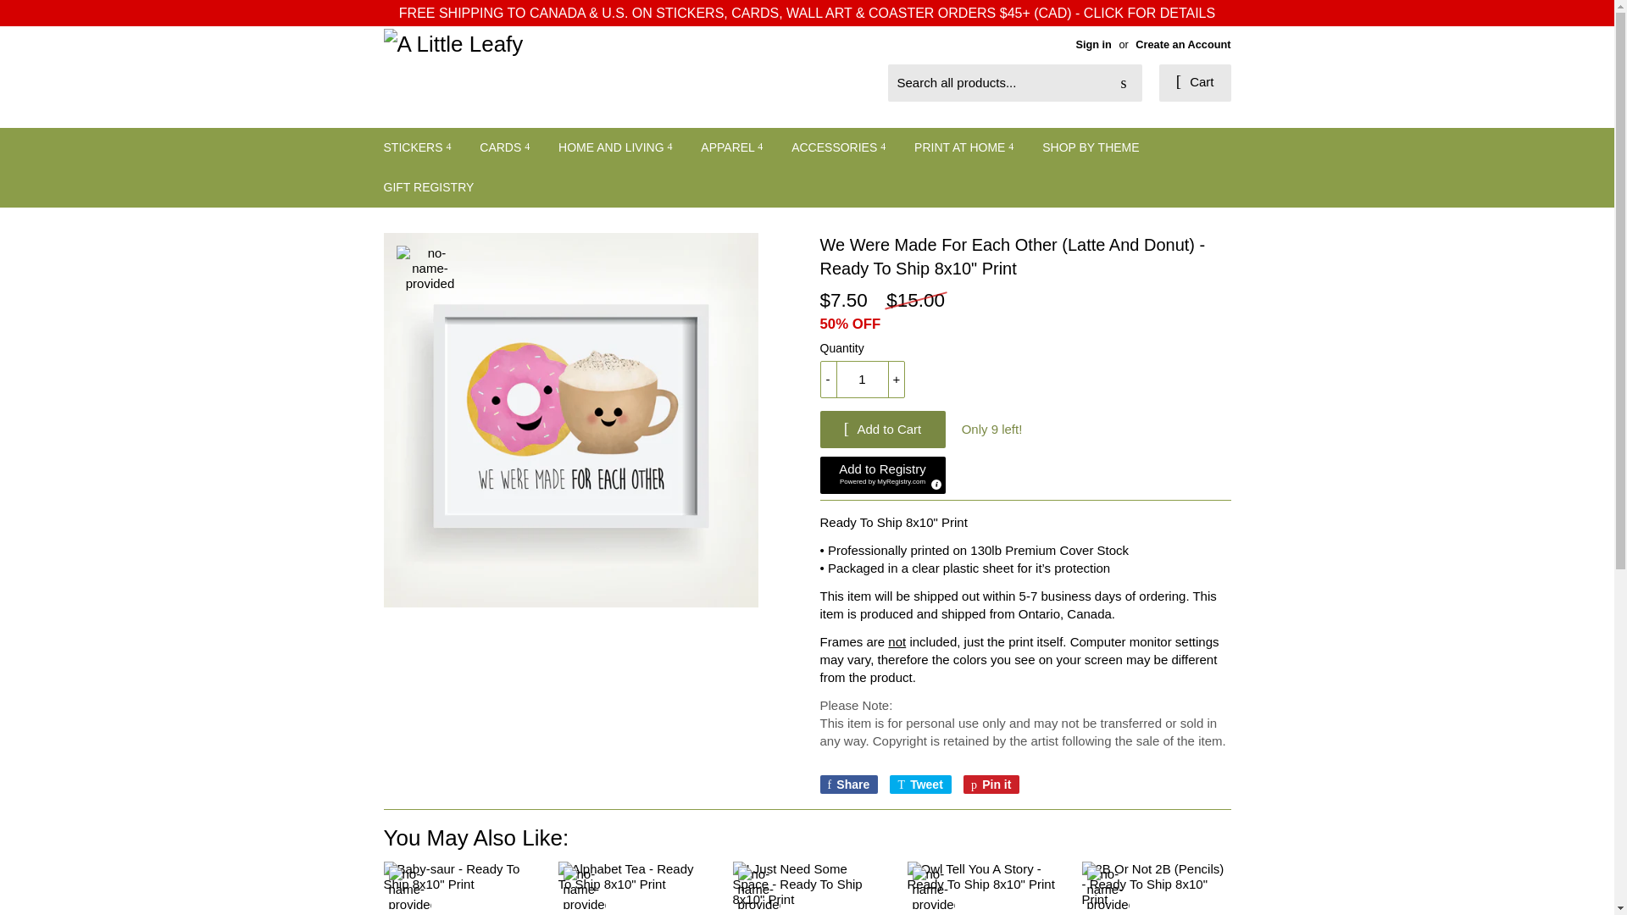 Image resolution: width=1627 pixels, height=915 pixels. I want to click on 1, so click(862, 379).